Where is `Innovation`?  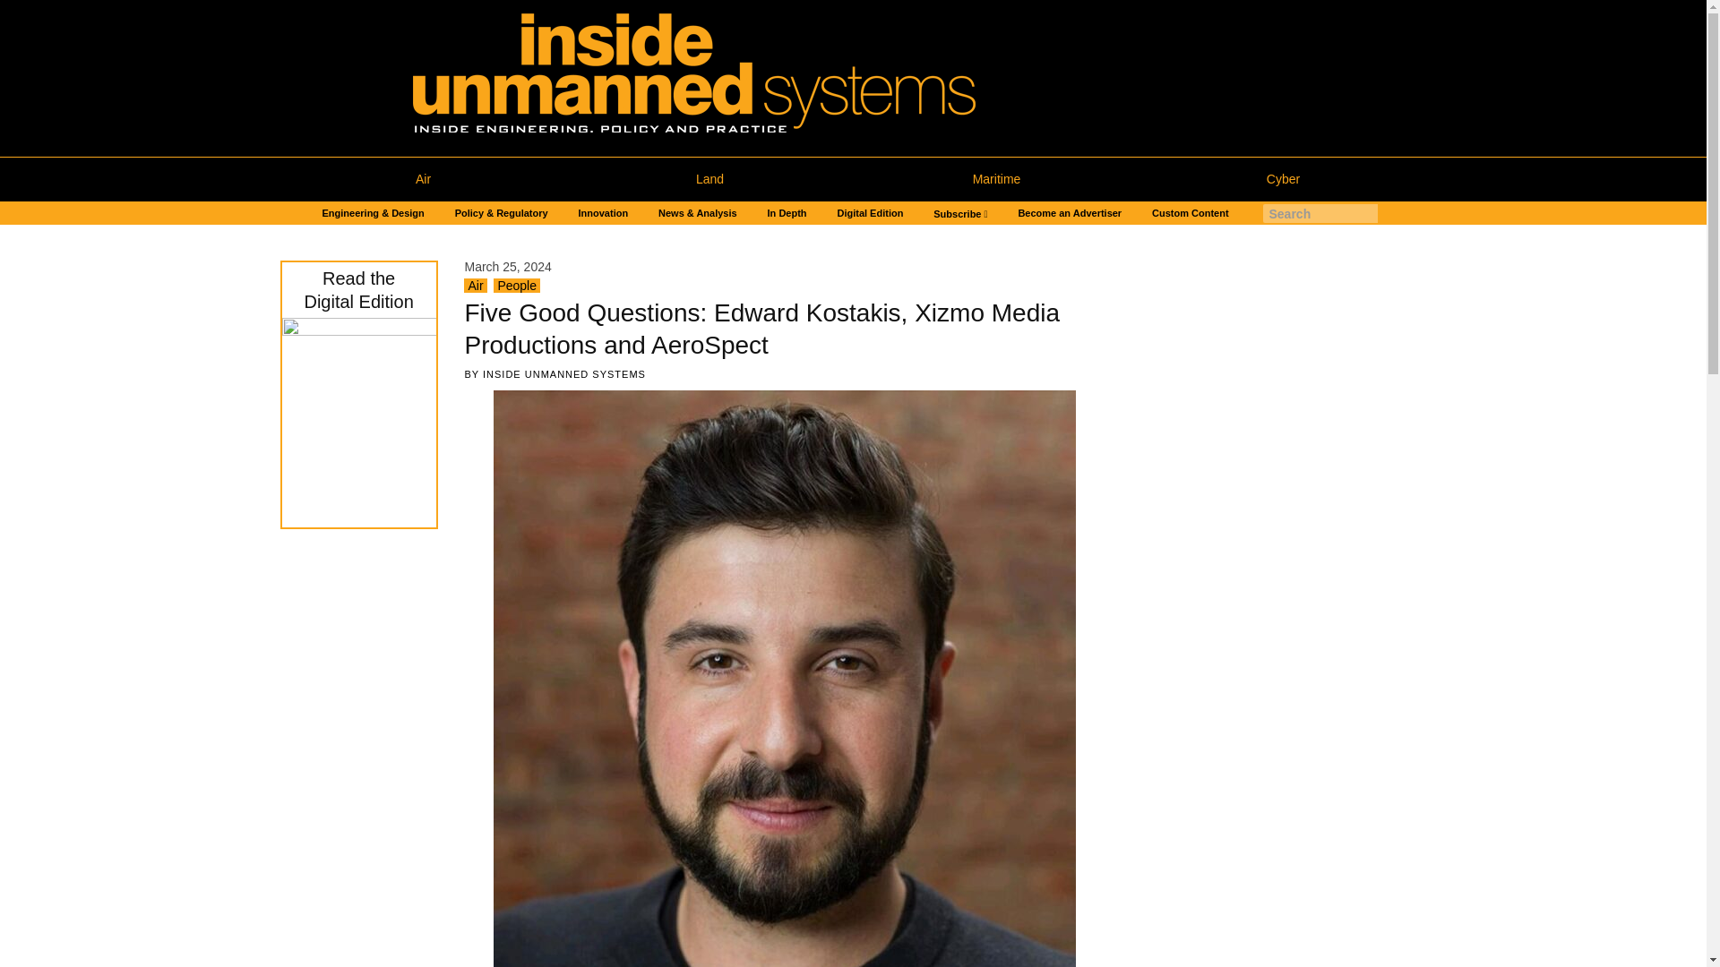
Innovation is located at coordinates (604, 213).